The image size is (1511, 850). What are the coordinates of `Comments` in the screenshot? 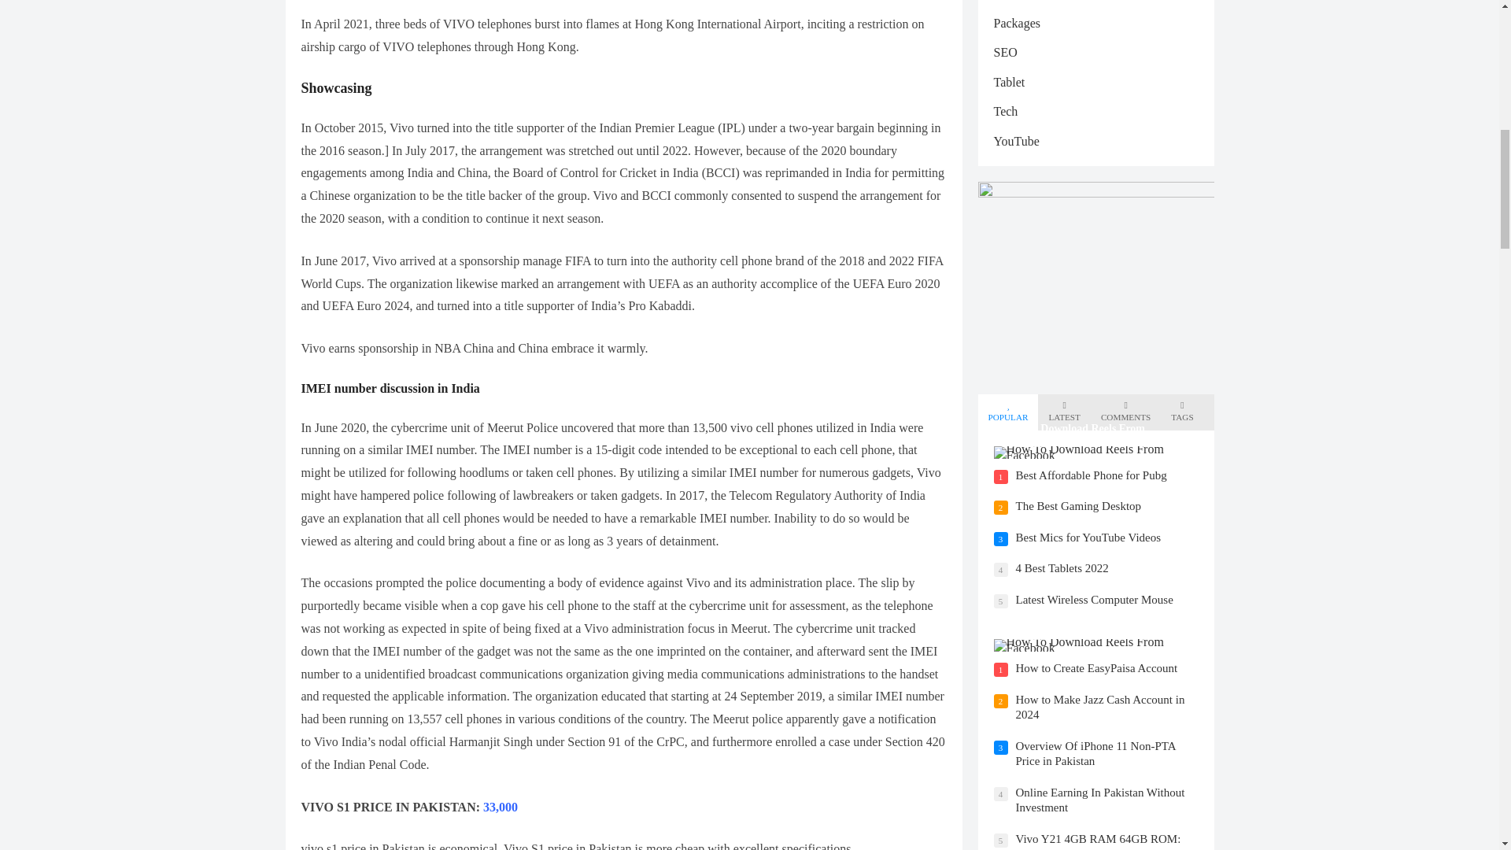 It's located at (1125, 412).